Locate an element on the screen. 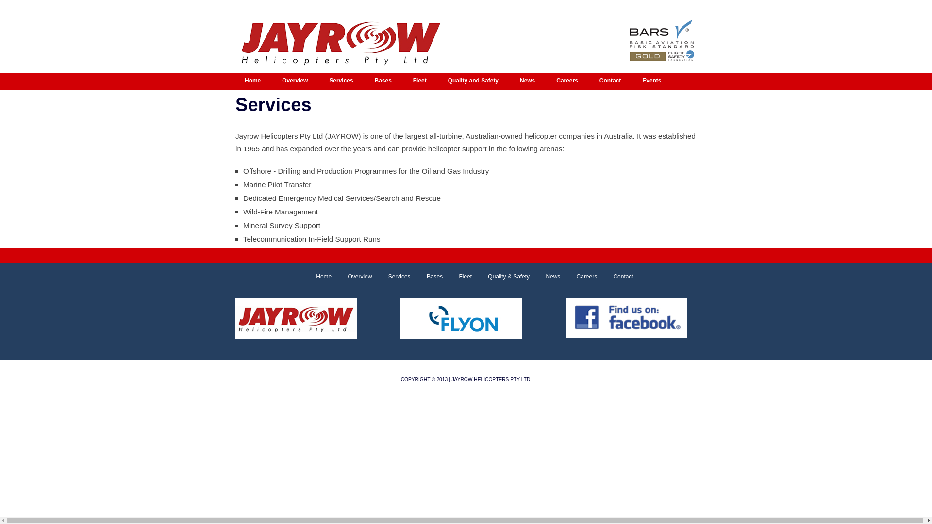 This screenshot has width=932, height=524. JAYROW HELICOPTERS PTY LTD is located at coordinates (491, 379).